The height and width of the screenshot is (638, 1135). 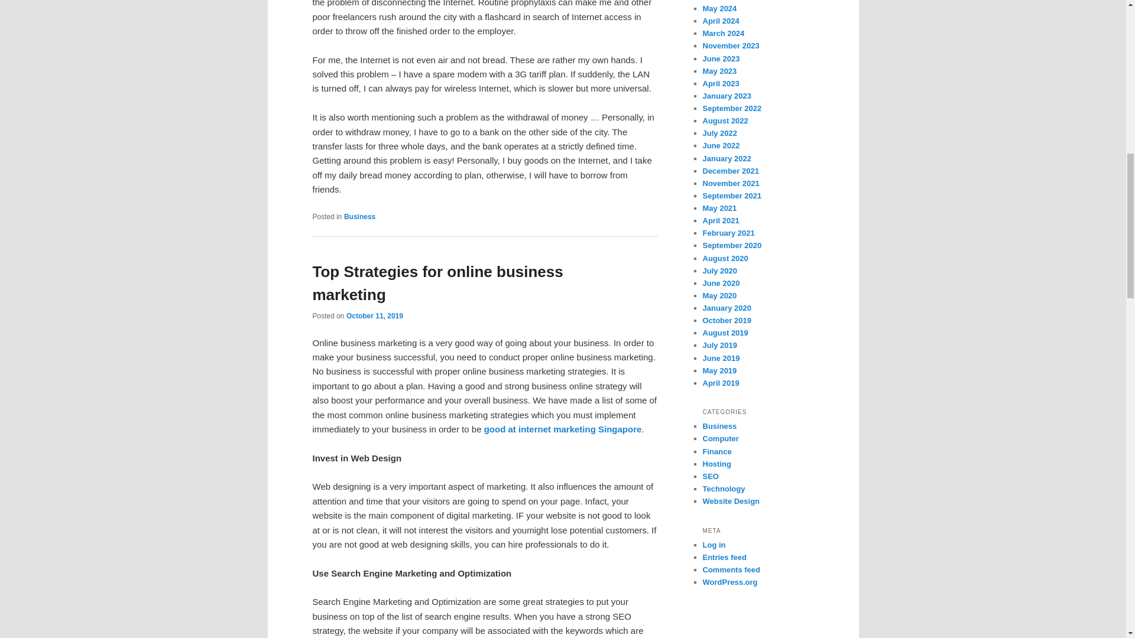 What do you see at coordinates (720, 21) in the screenshot?
I see `April 2024` at bounding box center [720, 21].